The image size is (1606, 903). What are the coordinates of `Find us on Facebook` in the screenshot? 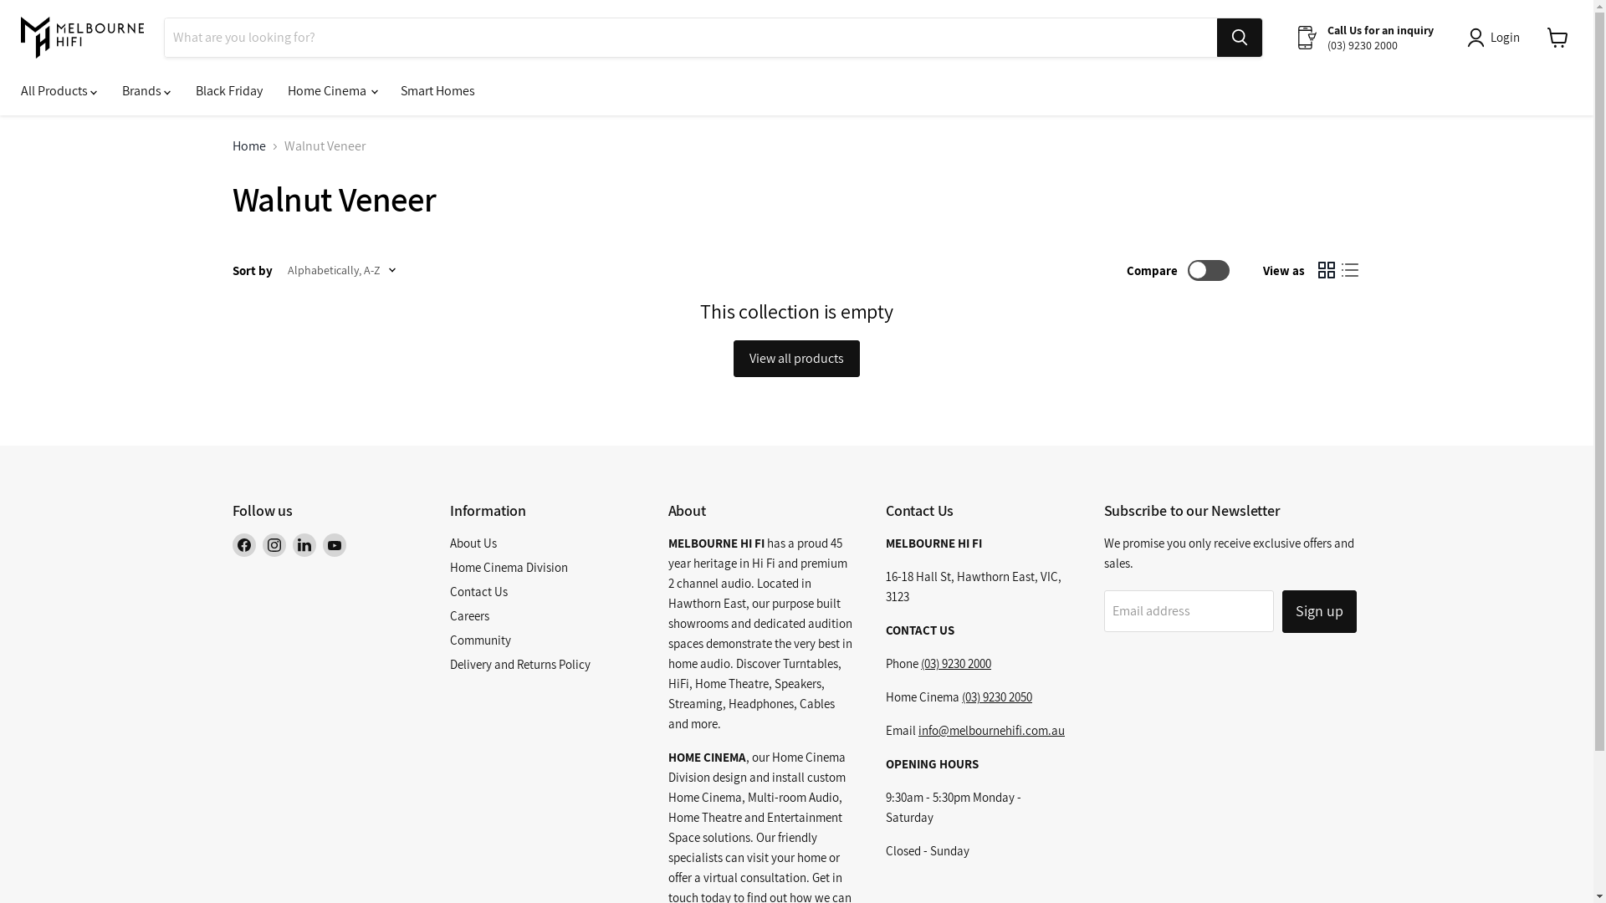 It's located at (244, 545).